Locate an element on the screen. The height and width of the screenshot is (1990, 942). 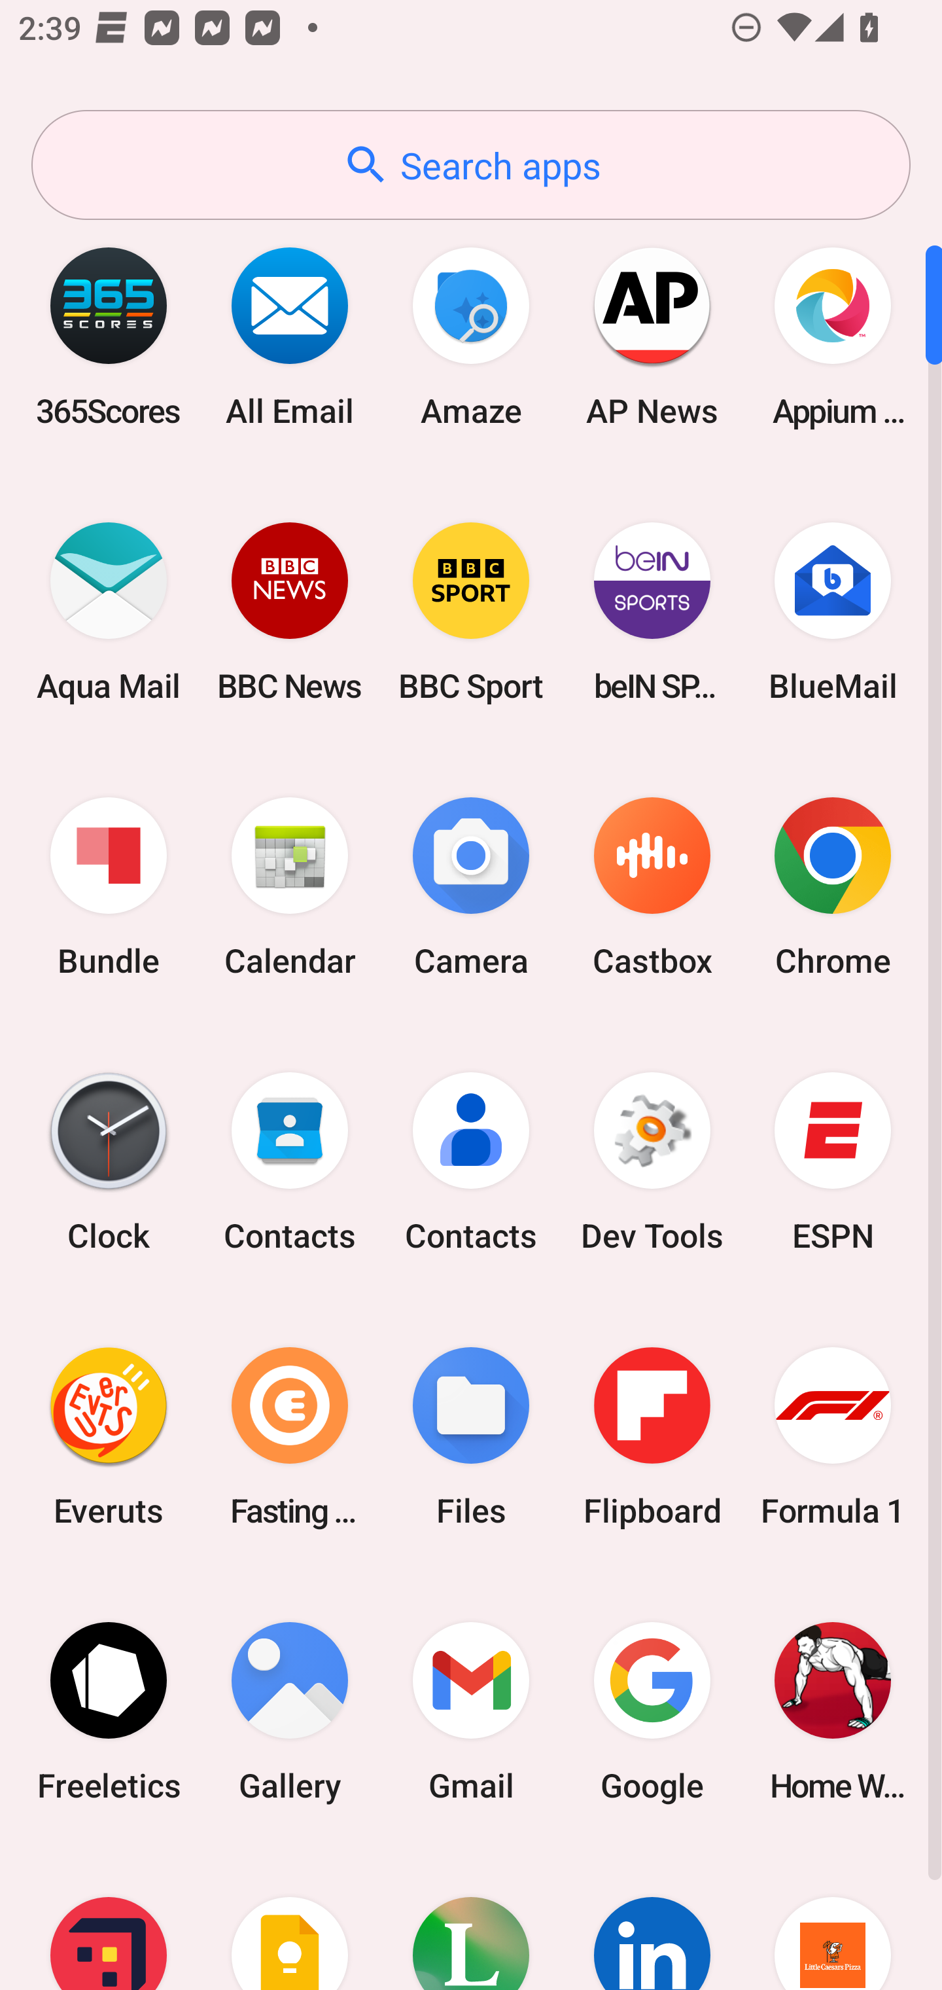
Aqua Mail is located at coordinates (109, 611).